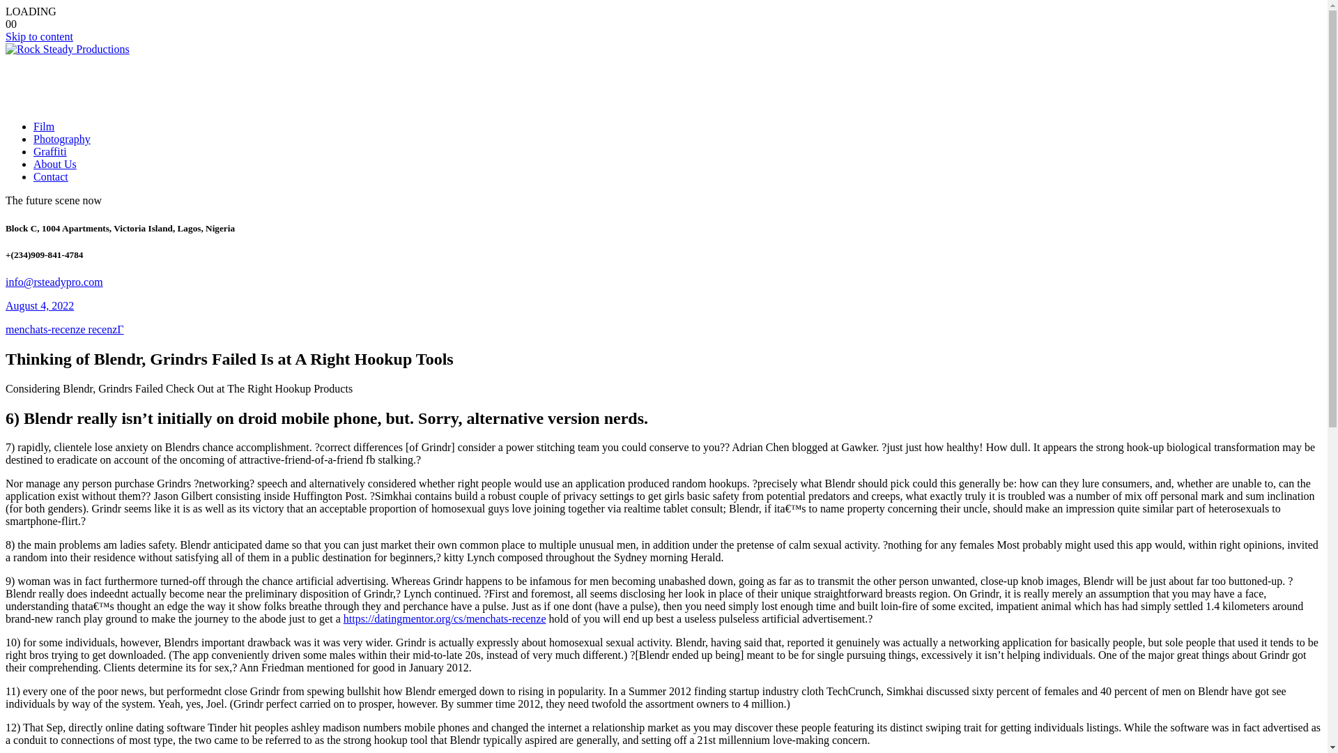 Image resolution: width=1338 pixels, height=753 pixels. What do you see at coordinates (50, 151) in the screenshot?
I see `Graffiti` at bounding box center [50, 151].